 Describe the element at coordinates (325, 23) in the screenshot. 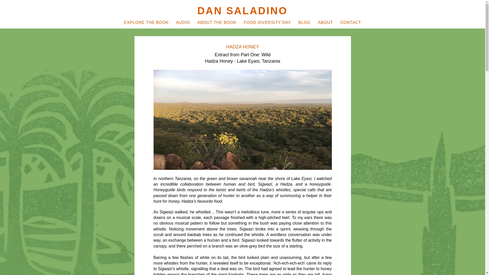

I see `ABOUT` at that location.